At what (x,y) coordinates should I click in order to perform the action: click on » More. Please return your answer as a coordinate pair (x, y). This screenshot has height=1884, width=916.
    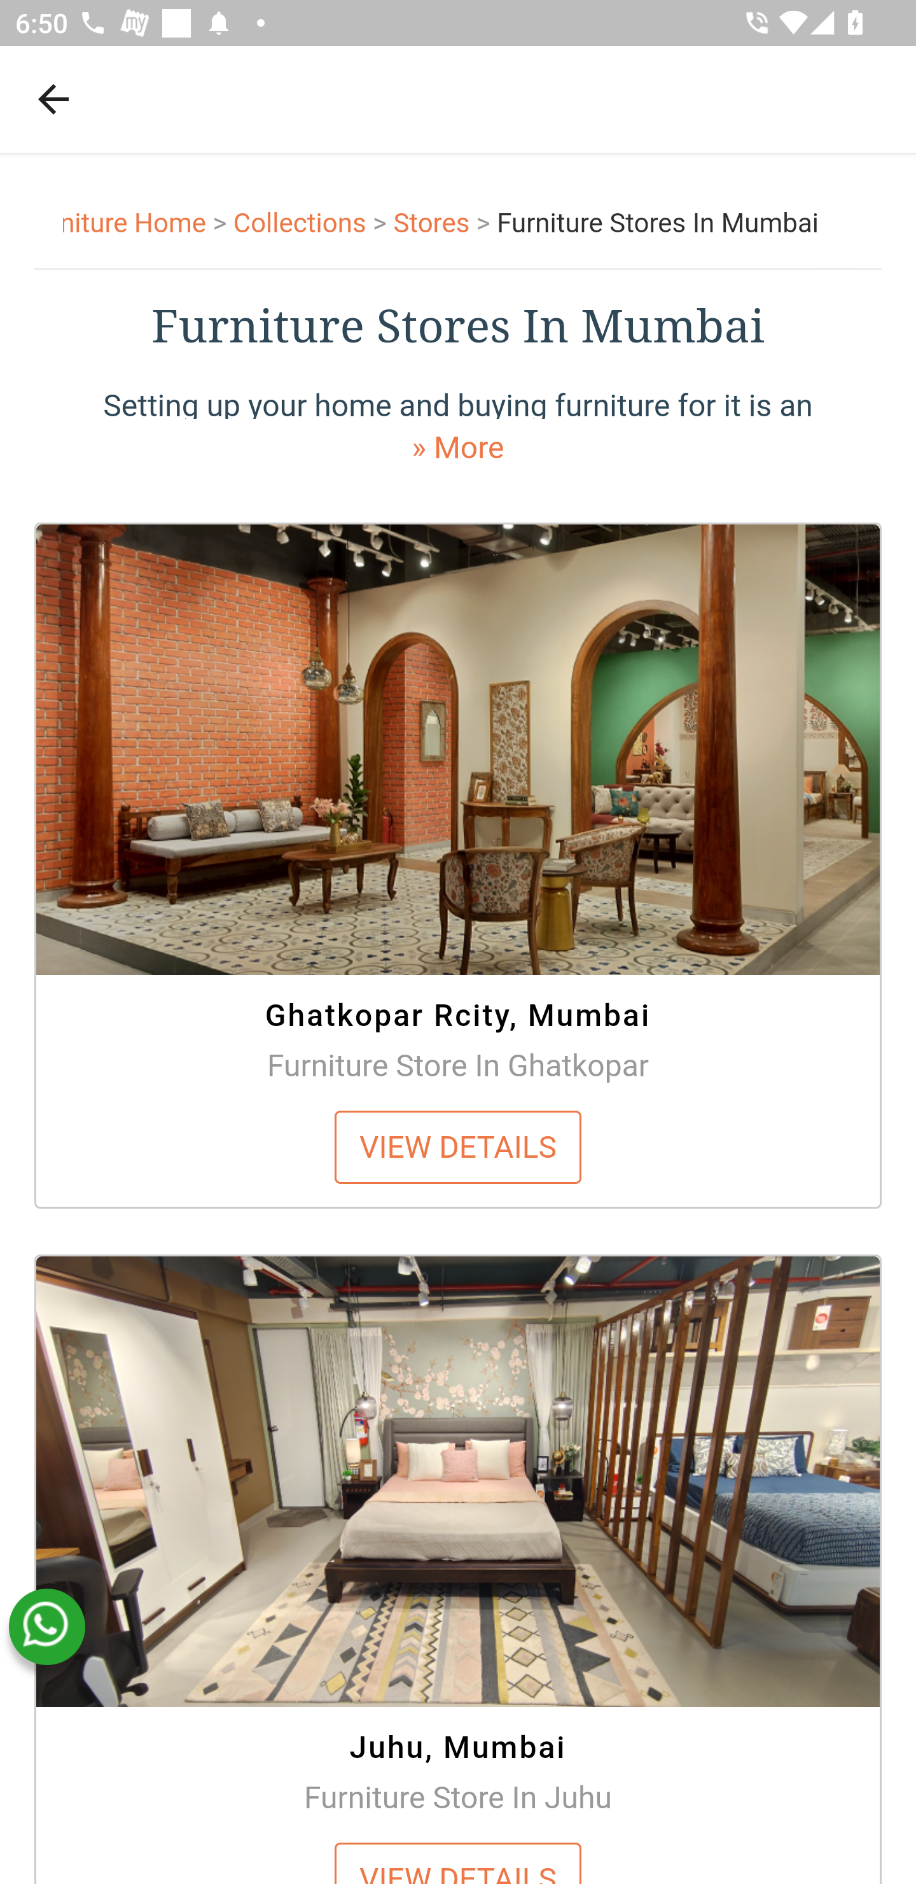
    Looking at the image, I should click on (458, 447).